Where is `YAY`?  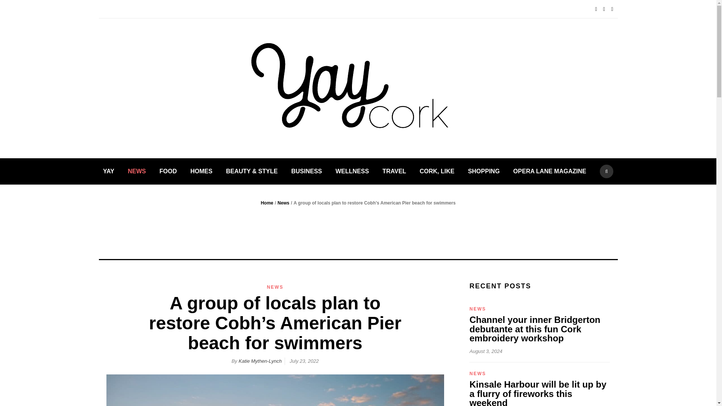 YAY is located at coordinates (108, 171).